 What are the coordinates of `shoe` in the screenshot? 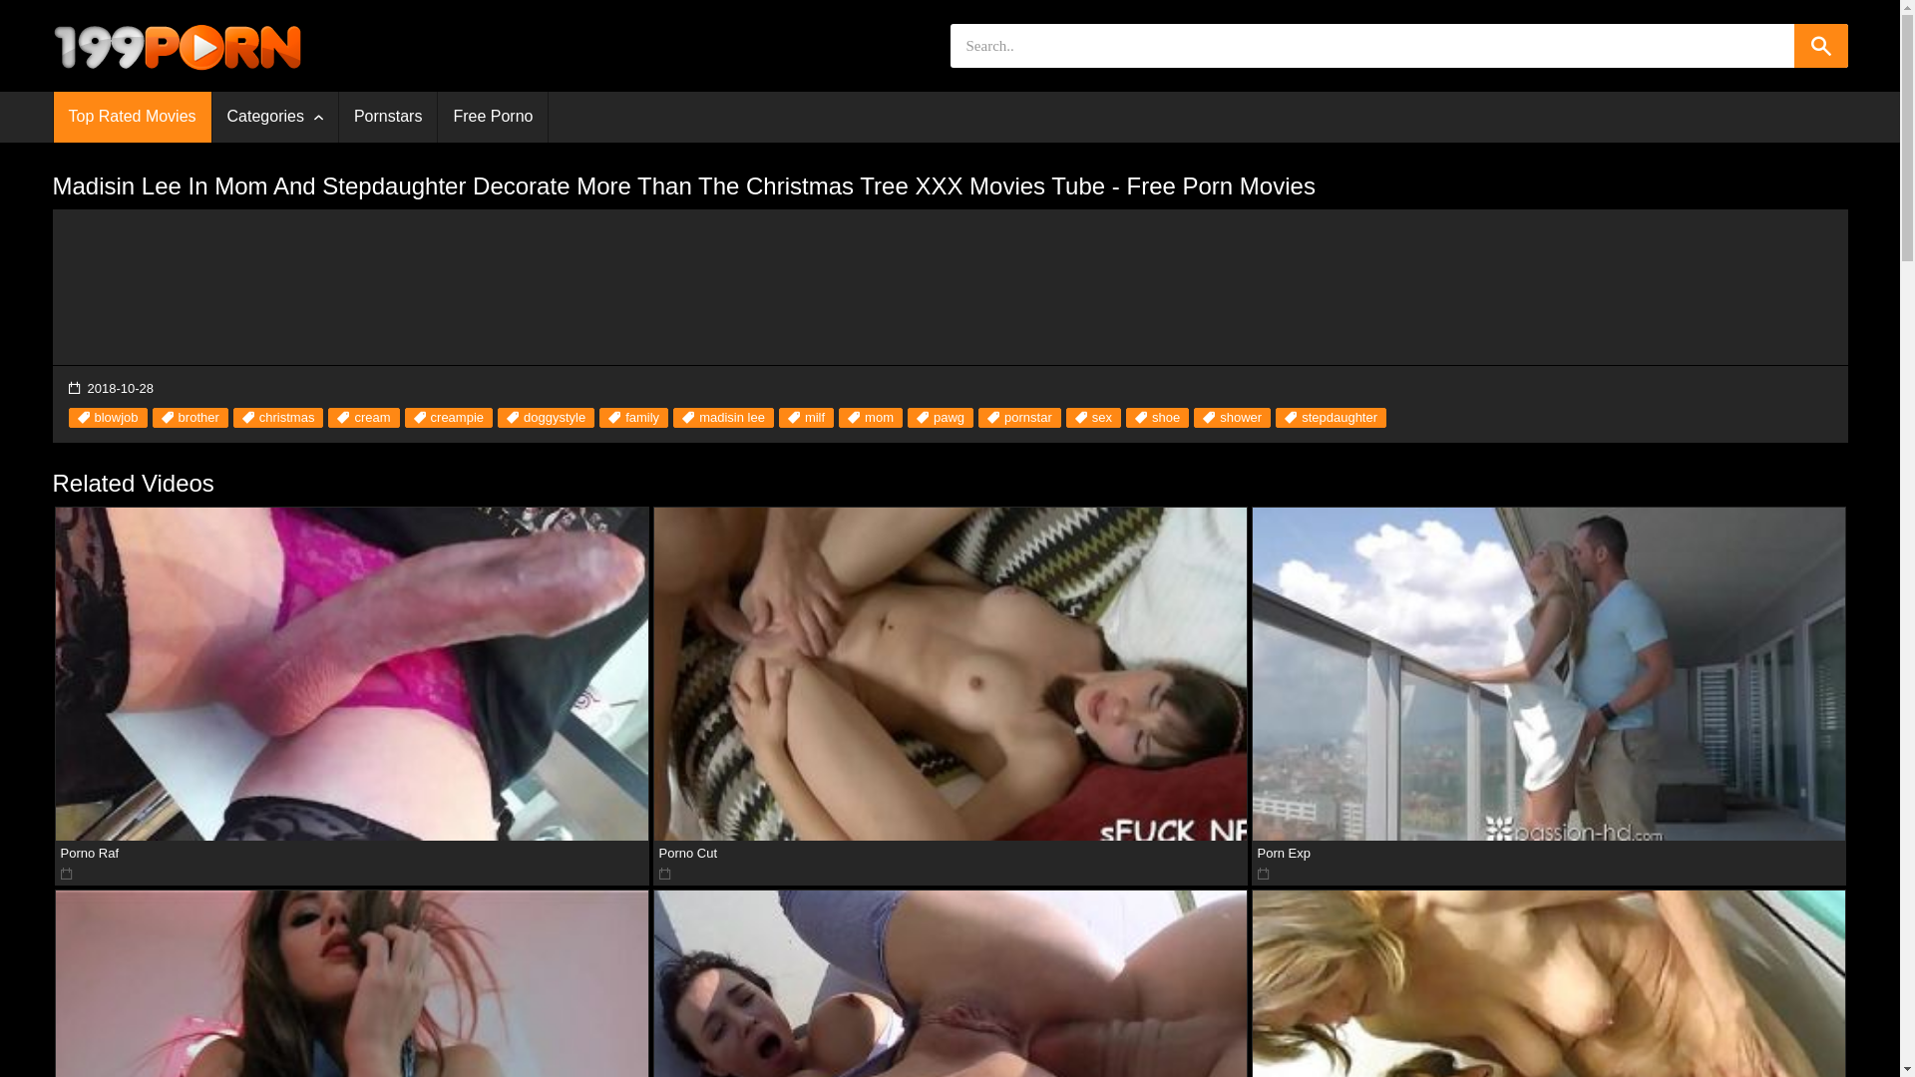 It's located at (1157, 418).